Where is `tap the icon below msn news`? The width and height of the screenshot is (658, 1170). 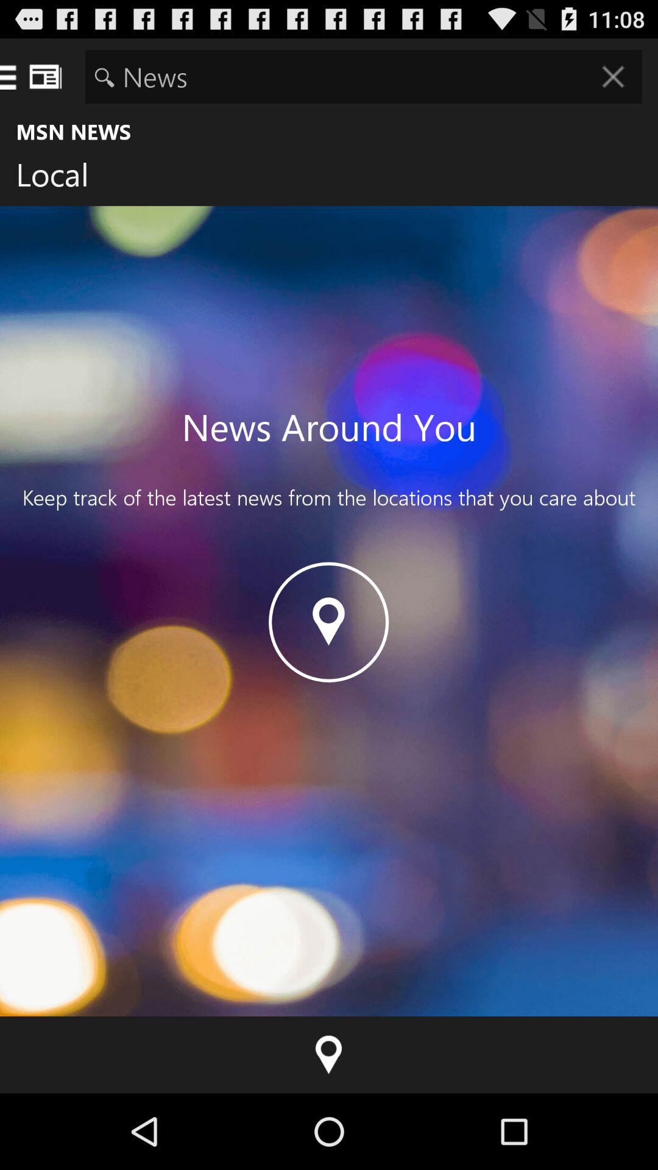
tap the icon below msn news is located at coordinates (62, 177).